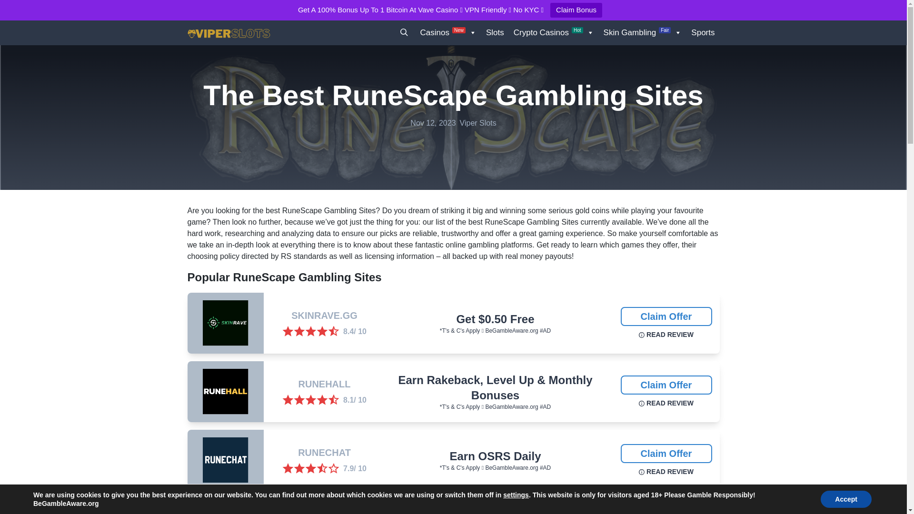 This screenshot has height=514, width=914. Describe the element at coordinates (333, 400) in the screenshot. I see `half empty star` at that location.